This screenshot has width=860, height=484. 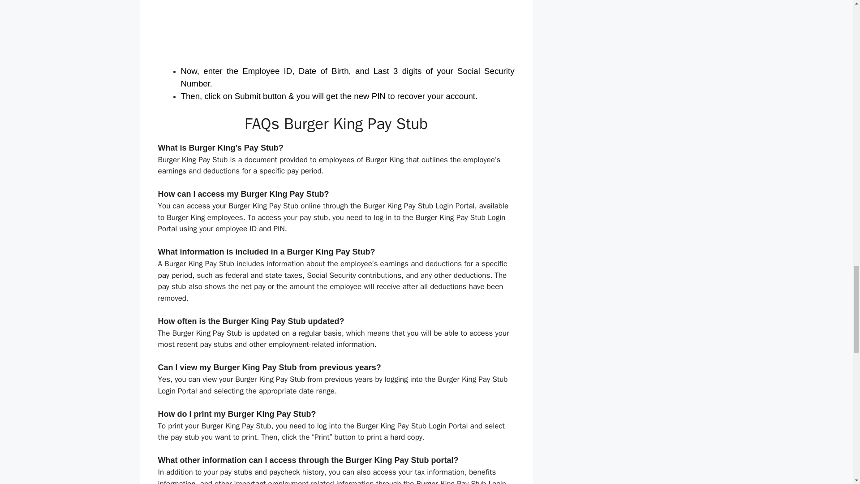 I want to click on Advertisement, so click(x=336, y=32).